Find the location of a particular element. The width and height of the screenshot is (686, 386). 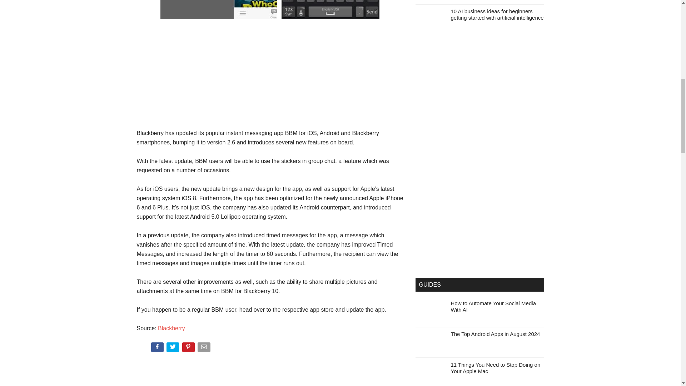

Email is located at coordinates (204, 348).